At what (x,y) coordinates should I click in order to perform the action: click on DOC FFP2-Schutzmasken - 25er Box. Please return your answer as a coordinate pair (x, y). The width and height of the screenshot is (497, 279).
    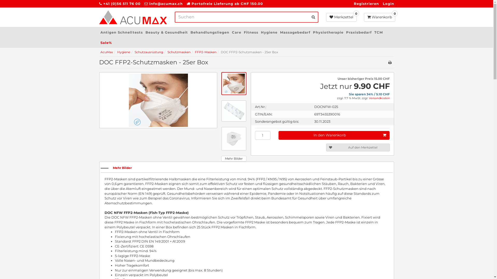
    Looking at the image, I should click on (234, 139).